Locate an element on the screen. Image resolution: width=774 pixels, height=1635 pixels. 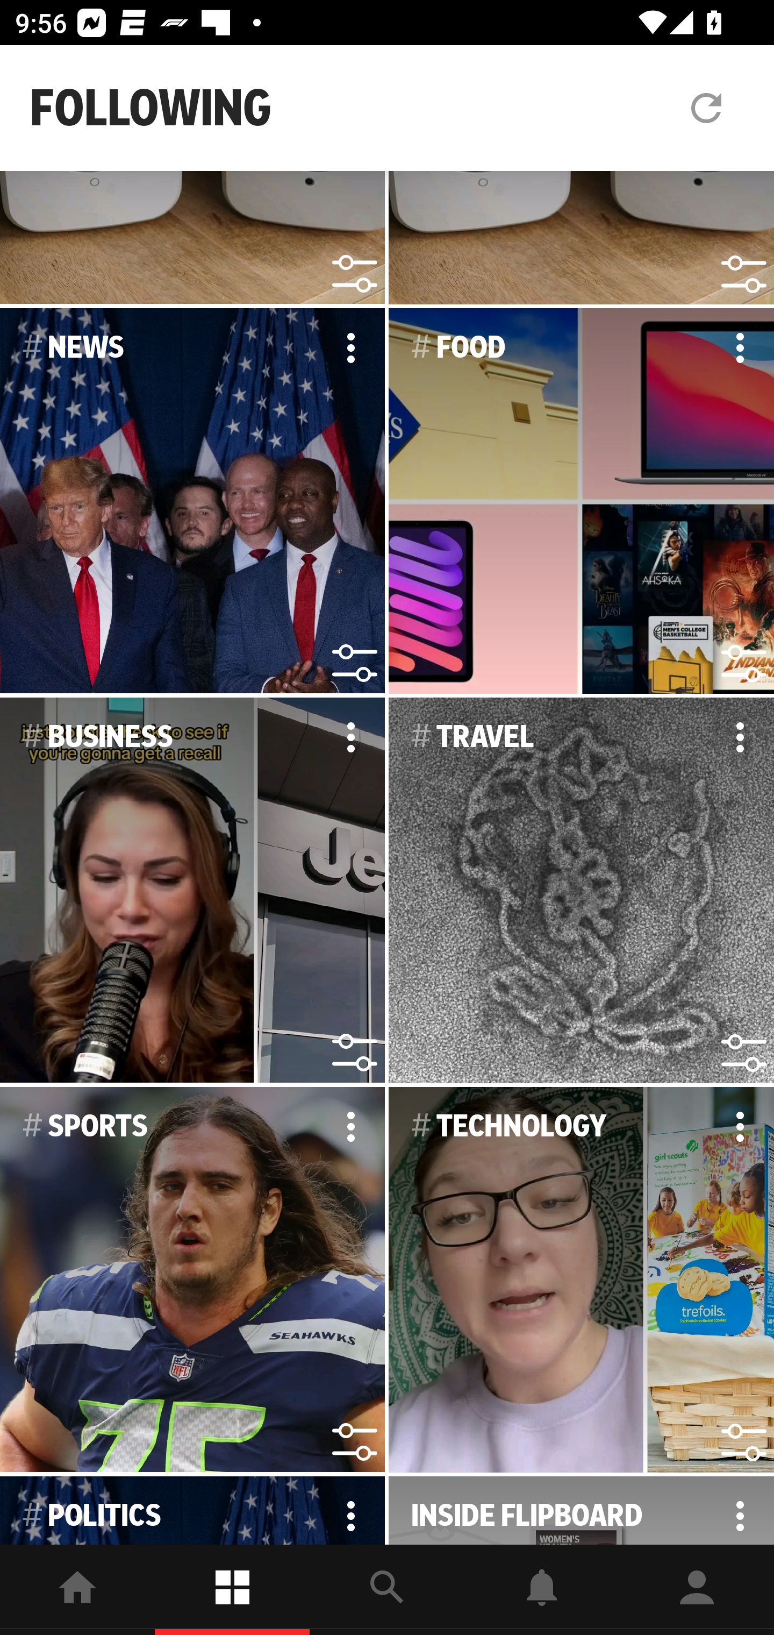
# BUSINESS Options is located at coordinates (192, 890).